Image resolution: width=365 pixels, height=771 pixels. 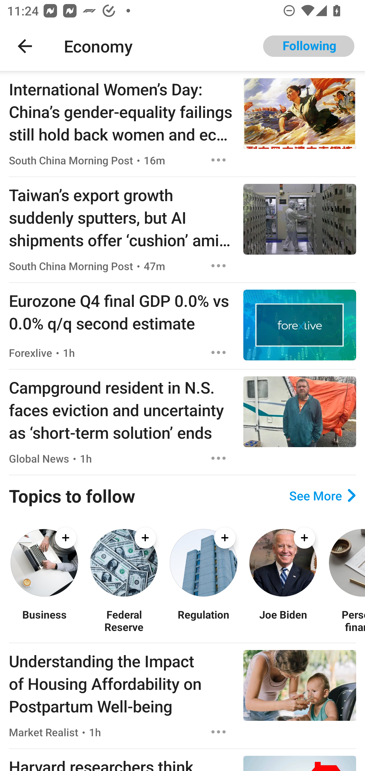 What do you see at coordinates (25, 46) in the screenshot?
I see `Navigate up` at bounding box center [25, 46].